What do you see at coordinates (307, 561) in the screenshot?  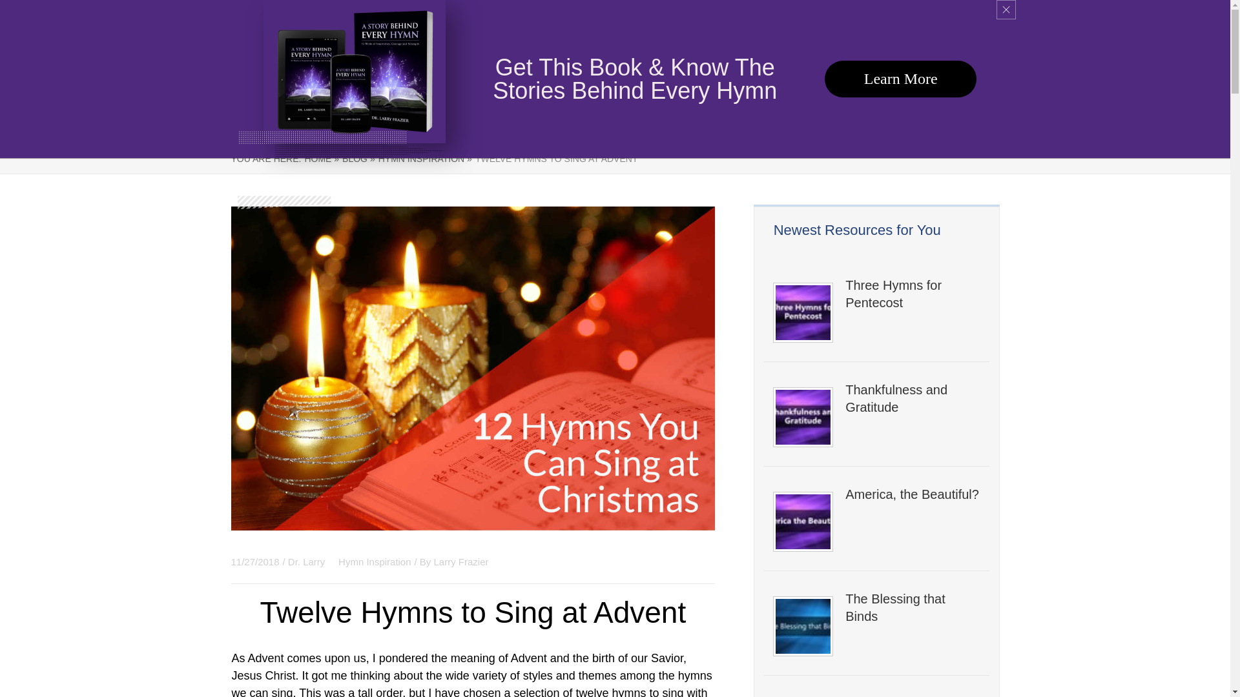 I see `Dr. Larry` at bounding box center [307, 561].